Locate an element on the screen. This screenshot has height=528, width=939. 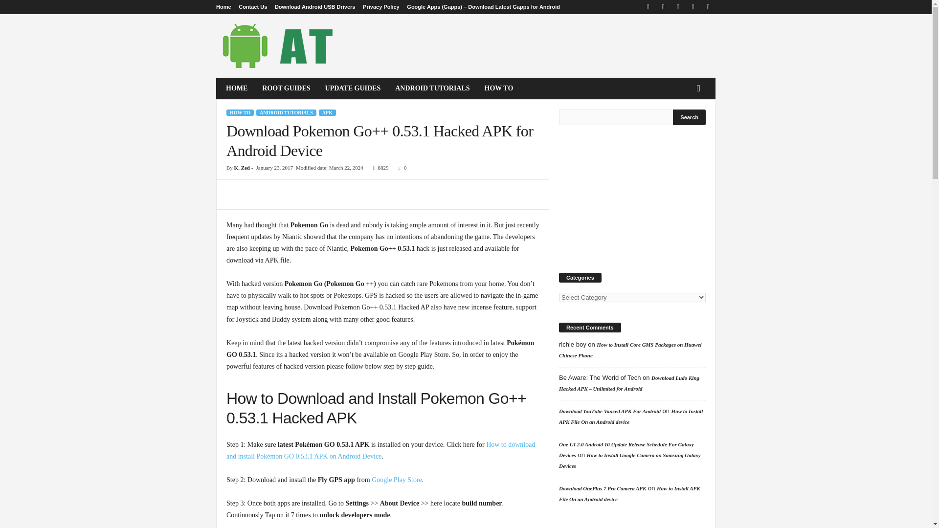
Android Tutorial is located at coordinates (283, 46).